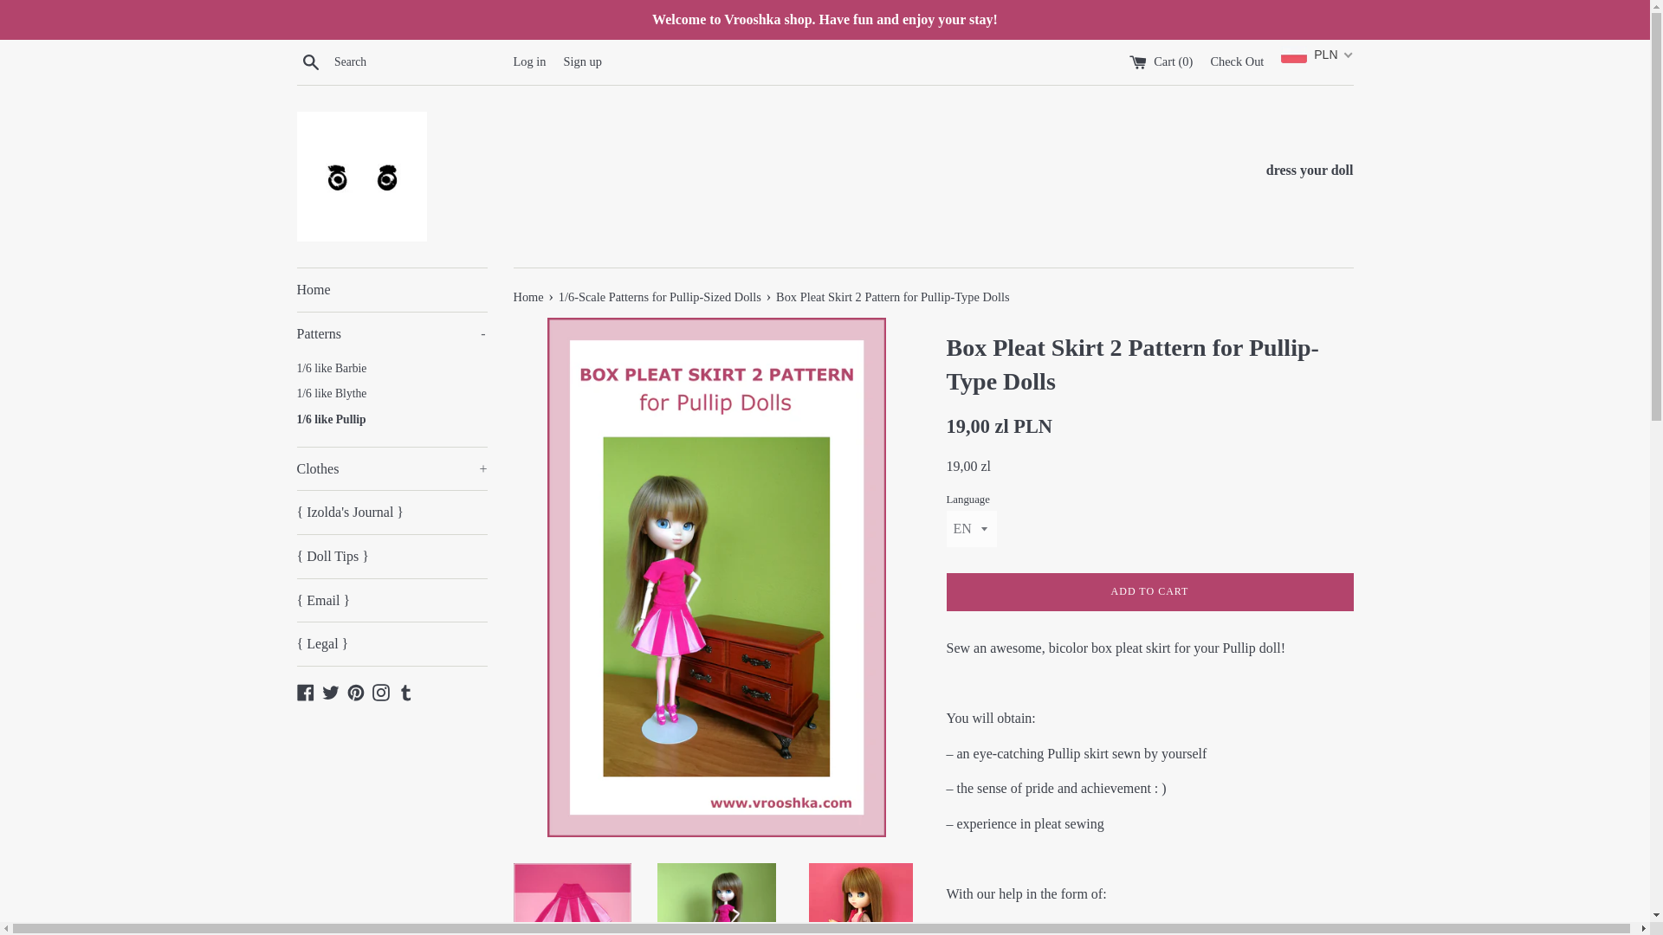 This screenshot has height=935, width=1663. What do you see at coordinates (355, 691) in the screenshot?
I see `Vrooshka on Pinterest` at bounding box center [355, 691].